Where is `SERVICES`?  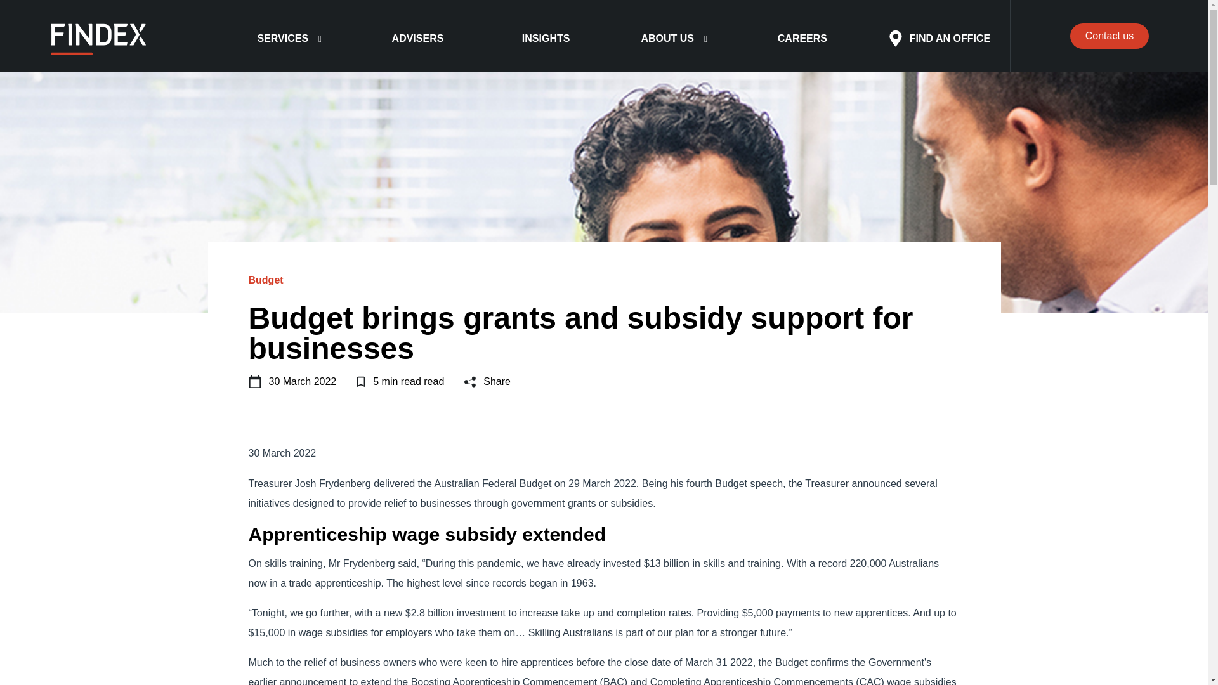
SERVICES is located at coordinates (289, 39).